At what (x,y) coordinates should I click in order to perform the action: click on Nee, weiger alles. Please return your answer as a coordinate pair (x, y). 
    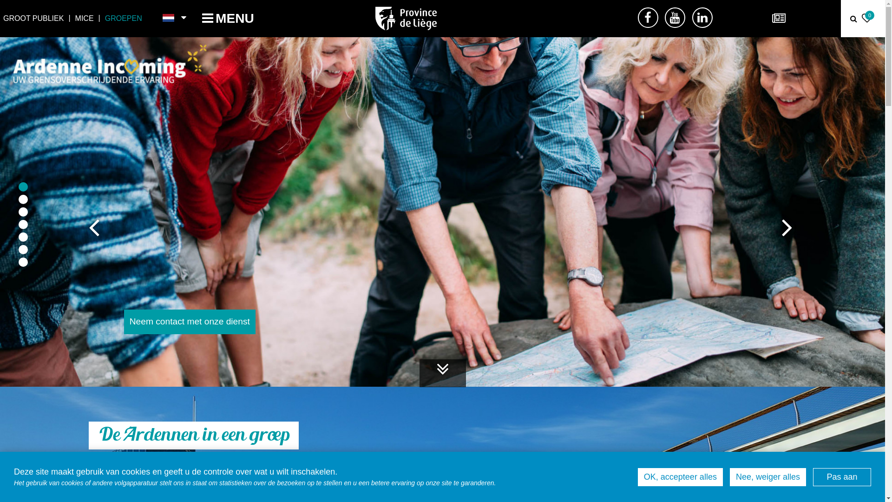
    Looking at the image, I should click on (768, 477).